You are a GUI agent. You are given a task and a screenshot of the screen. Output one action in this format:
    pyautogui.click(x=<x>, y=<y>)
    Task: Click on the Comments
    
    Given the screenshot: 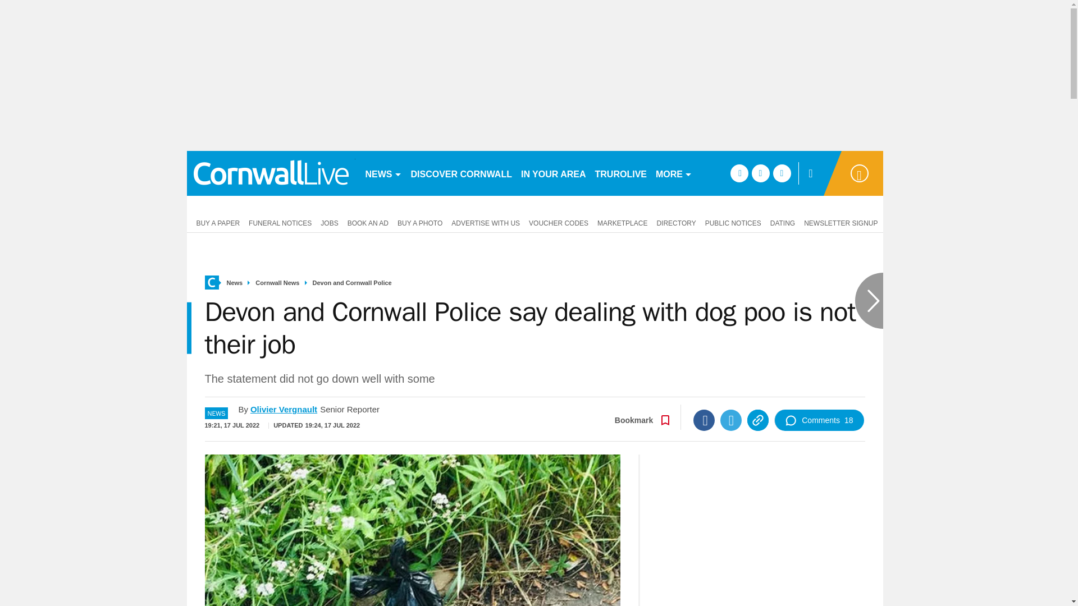 What is the action you would take?
    pyautogui.click(x=819, y=420)
    